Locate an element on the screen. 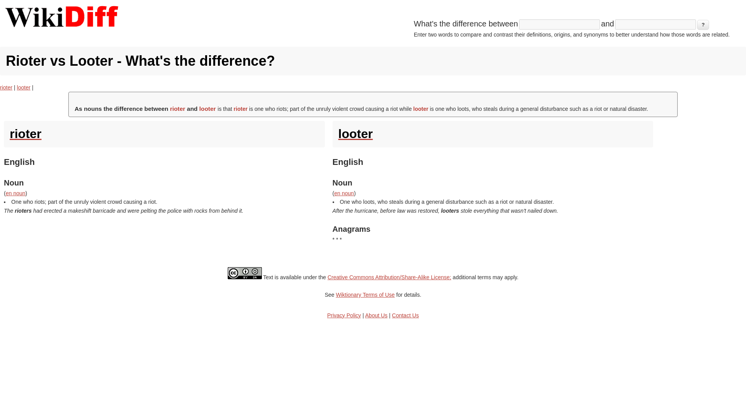 Image resolution: width=746 pixels, height=420 pixels. looter is located at coordinates (493, 134).